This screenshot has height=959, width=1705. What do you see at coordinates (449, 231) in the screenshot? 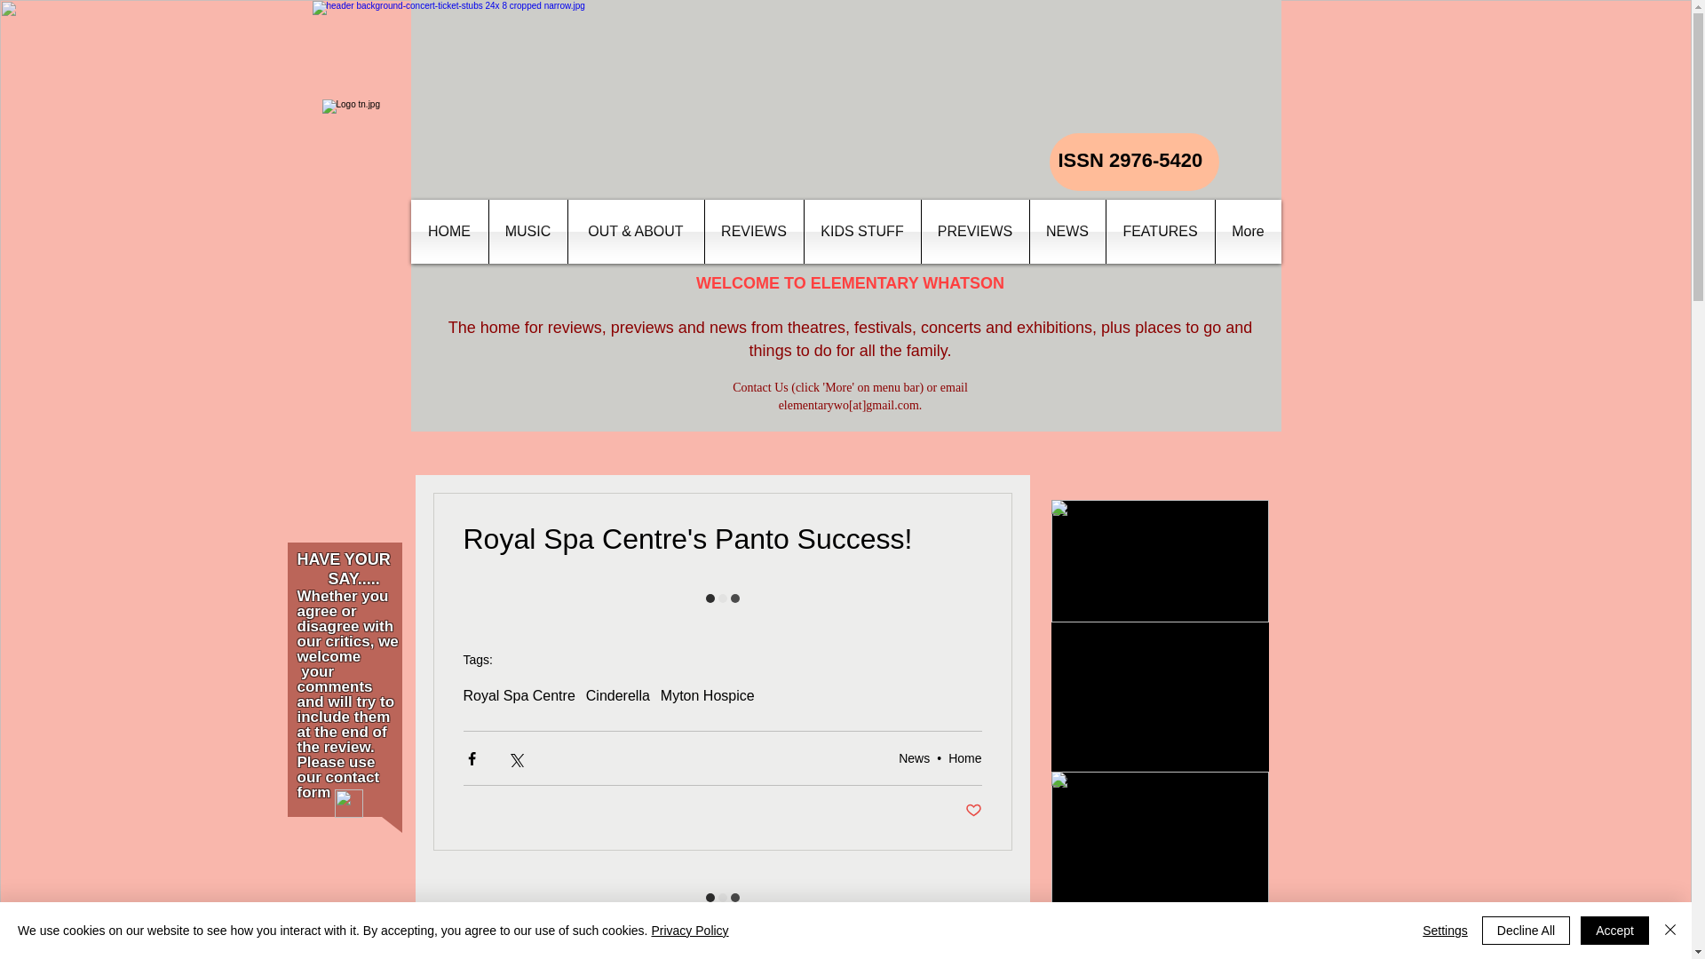
I see `HOME` at bounding box center [449, 231].